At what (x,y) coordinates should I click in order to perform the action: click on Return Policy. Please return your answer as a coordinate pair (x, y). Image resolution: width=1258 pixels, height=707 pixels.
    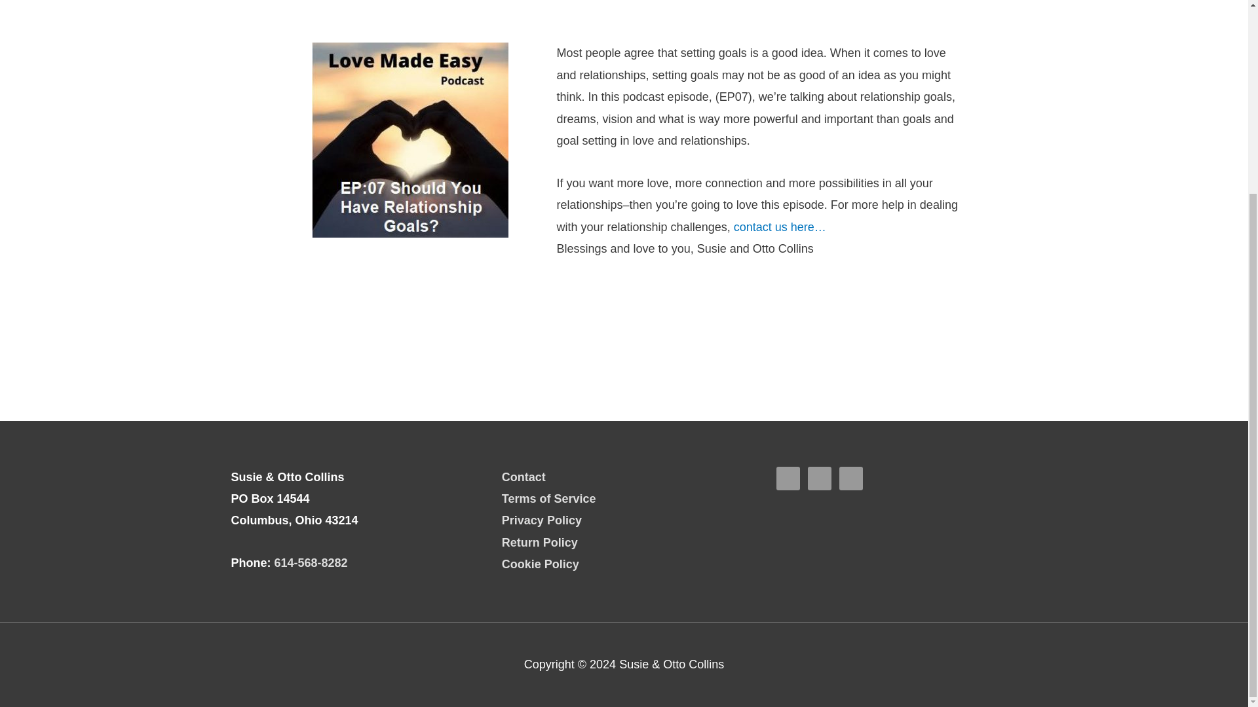
    Looking at the image, I should click on (540, 542).